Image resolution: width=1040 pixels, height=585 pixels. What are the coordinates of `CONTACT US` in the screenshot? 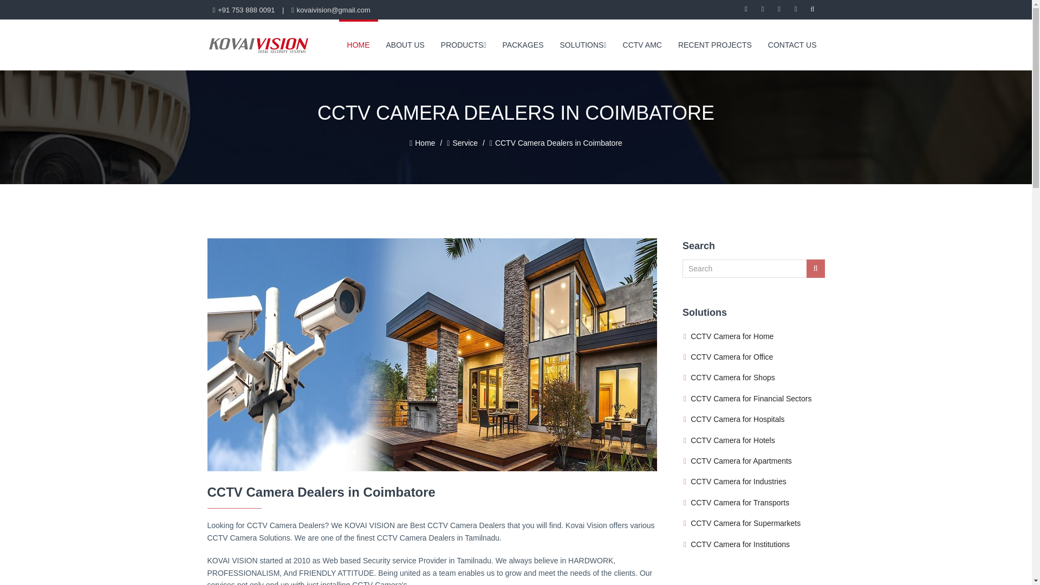 It's located at (792, 44).